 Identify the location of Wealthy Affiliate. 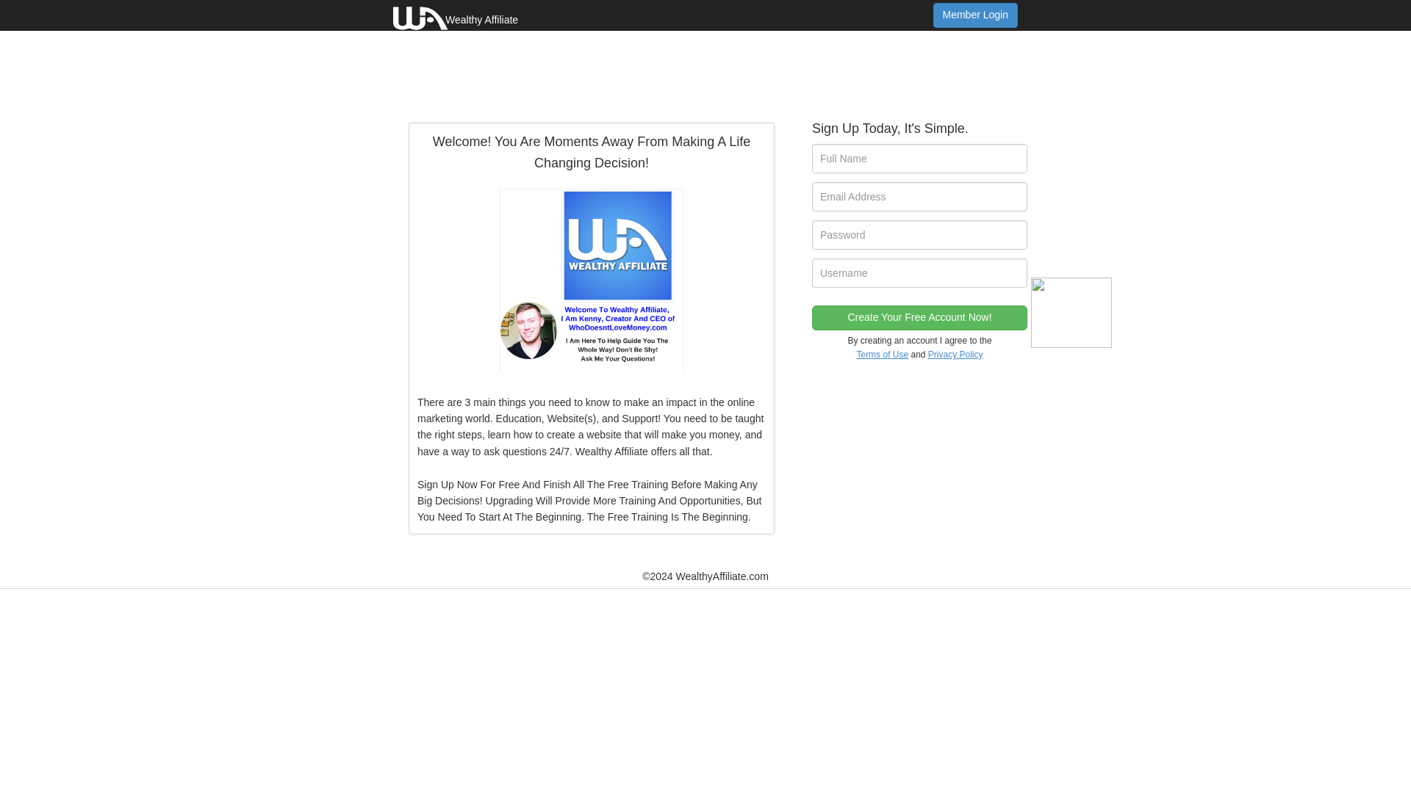
(456, 15).